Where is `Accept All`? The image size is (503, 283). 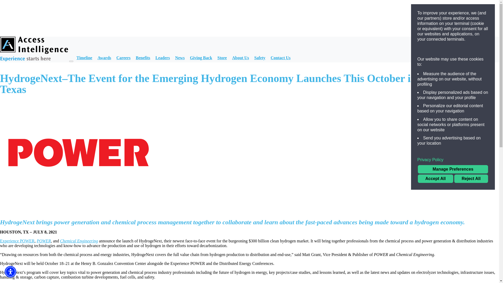 Accept All is located at coordinates (435, 179).